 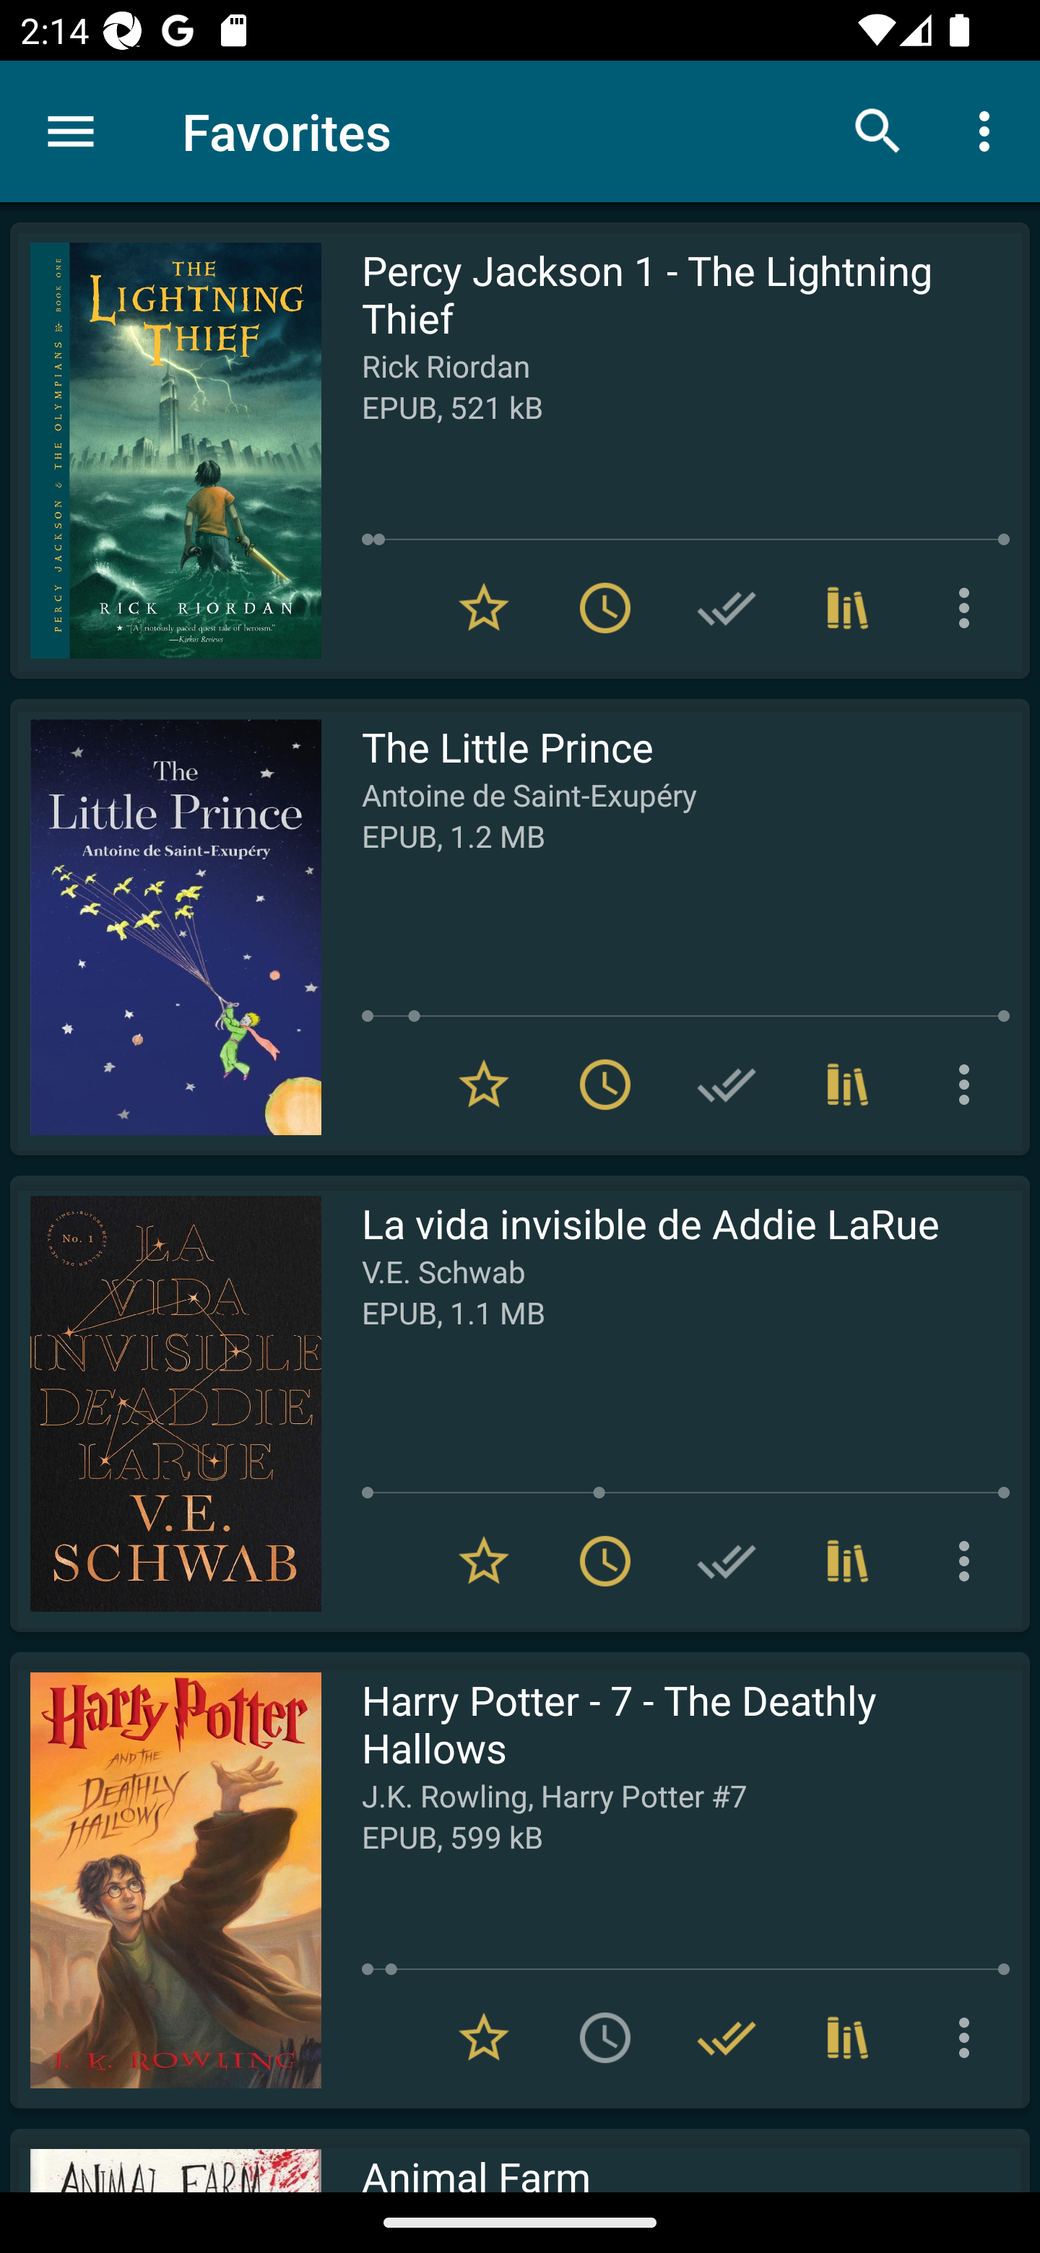 I want to click on More options, so click(x=969, y=608).